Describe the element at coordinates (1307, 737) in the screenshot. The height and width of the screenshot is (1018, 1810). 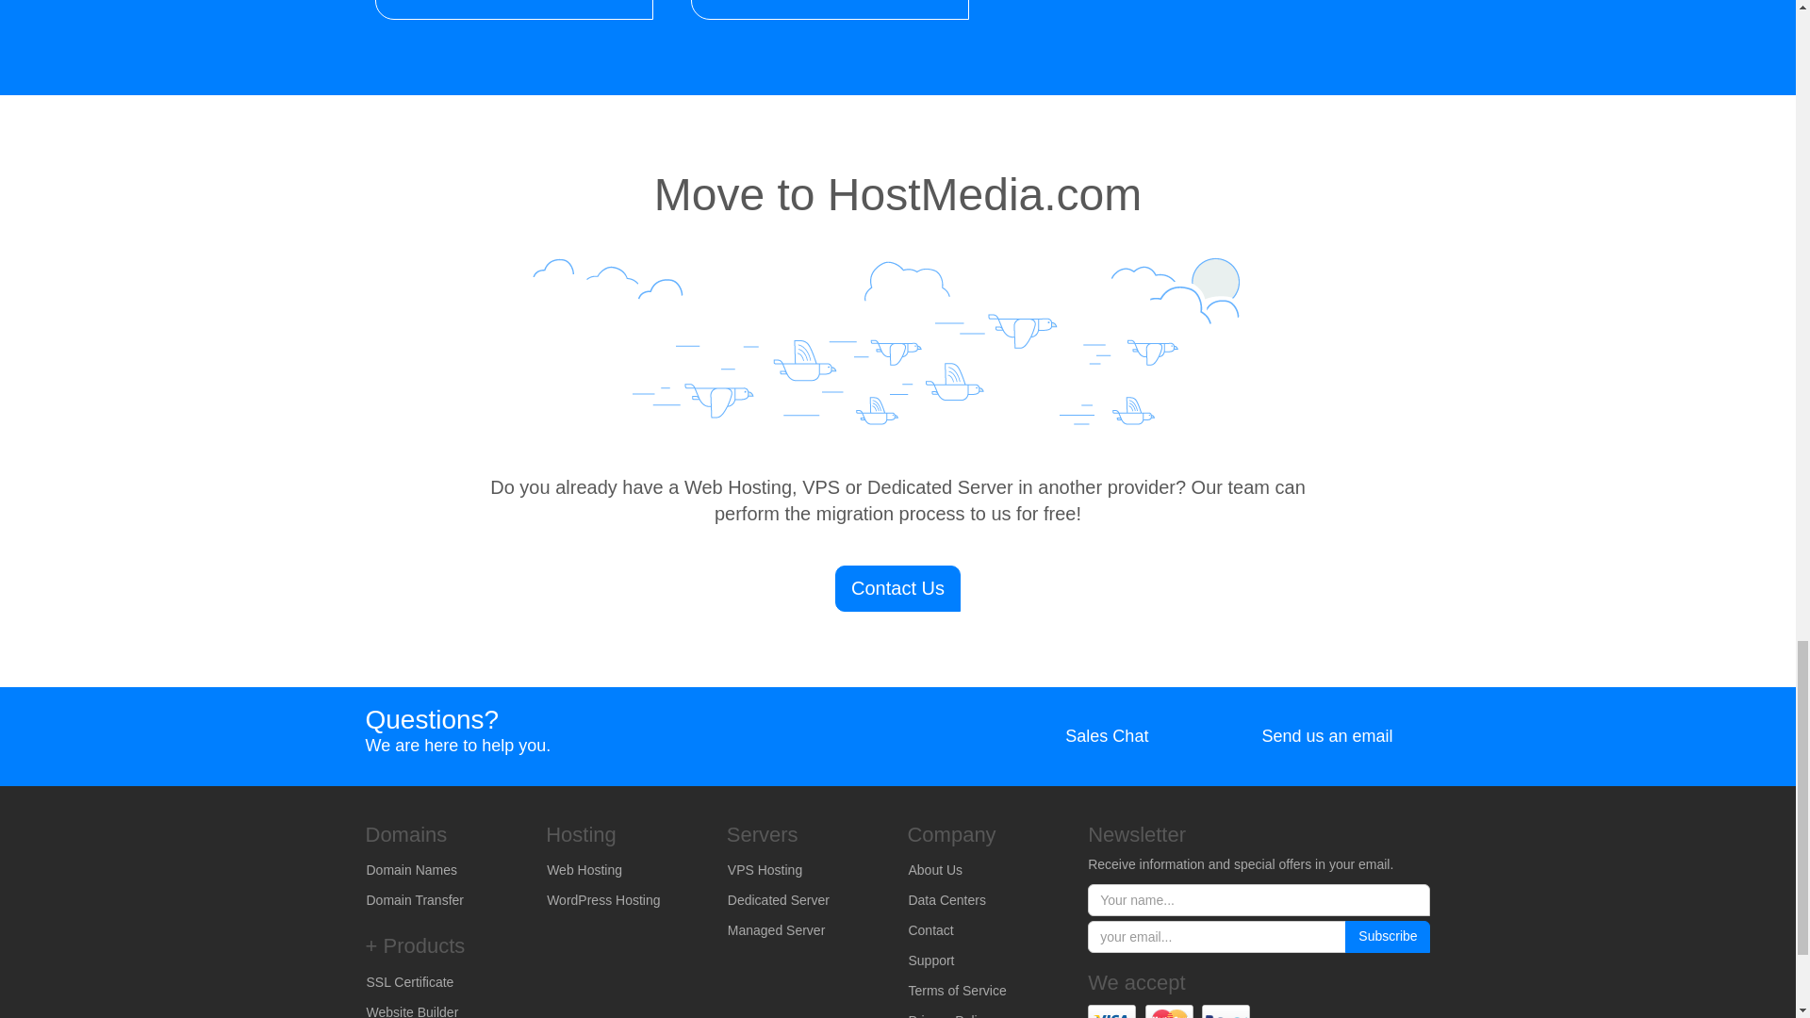
I see `Send us an email` at that location.